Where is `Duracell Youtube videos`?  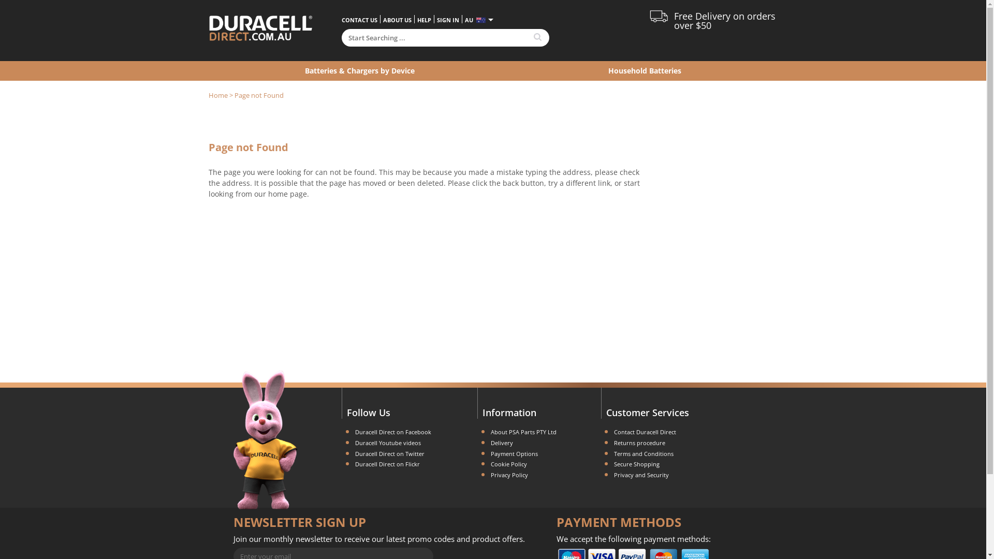
Duracell Youtube videos is located at coordinates (388, 443).